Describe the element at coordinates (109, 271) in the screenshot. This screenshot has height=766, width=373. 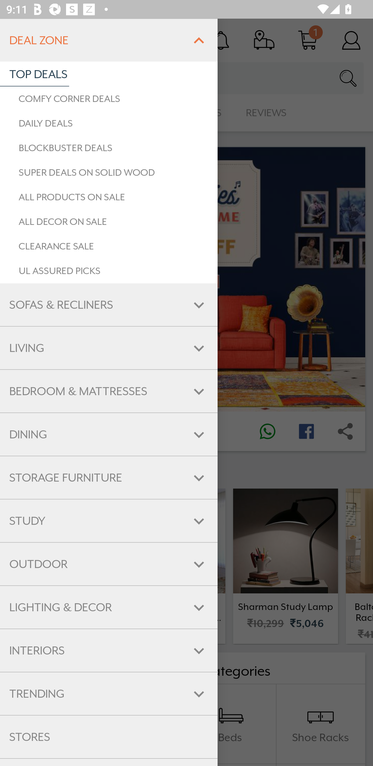
I see `UL ASSURED PICKS` at that location.